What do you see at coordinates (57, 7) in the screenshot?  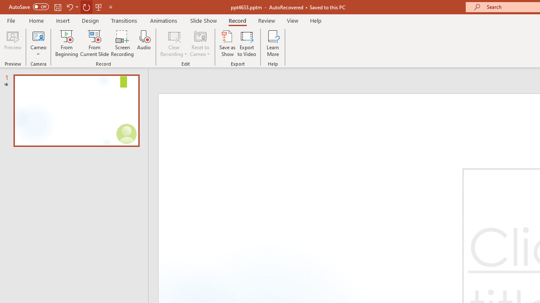 I see `Save` at bounding box center [57, 7].